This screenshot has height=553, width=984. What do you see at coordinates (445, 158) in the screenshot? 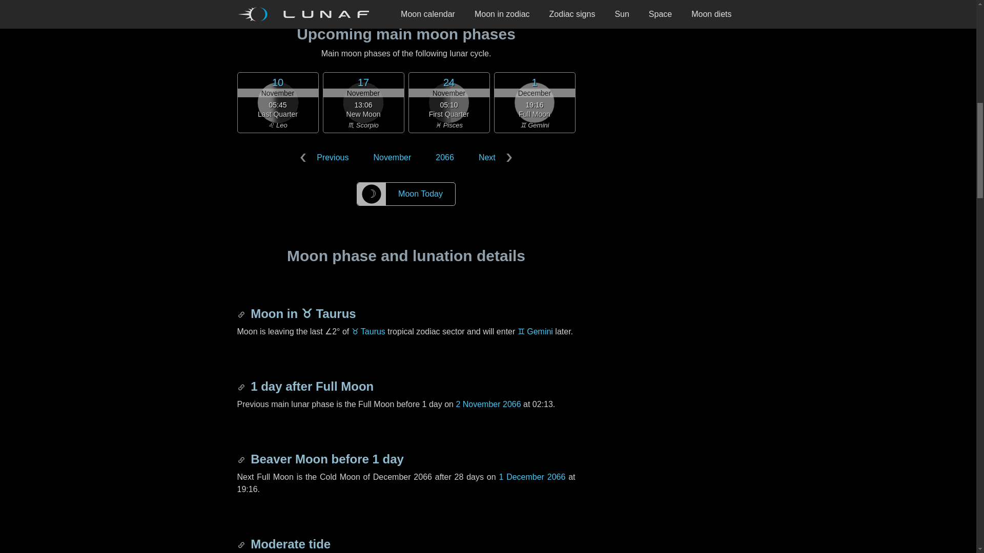
I see `2066` at bounding box center [445, 158].